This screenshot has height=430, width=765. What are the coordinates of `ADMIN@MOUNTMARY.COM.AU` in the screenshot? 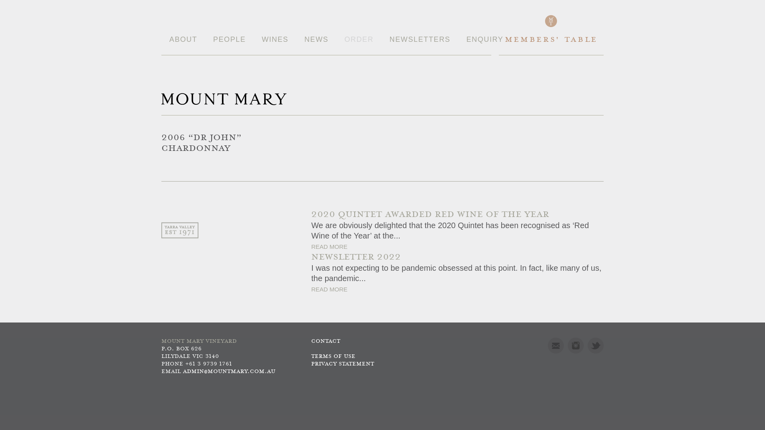 It's located at (229, 372).